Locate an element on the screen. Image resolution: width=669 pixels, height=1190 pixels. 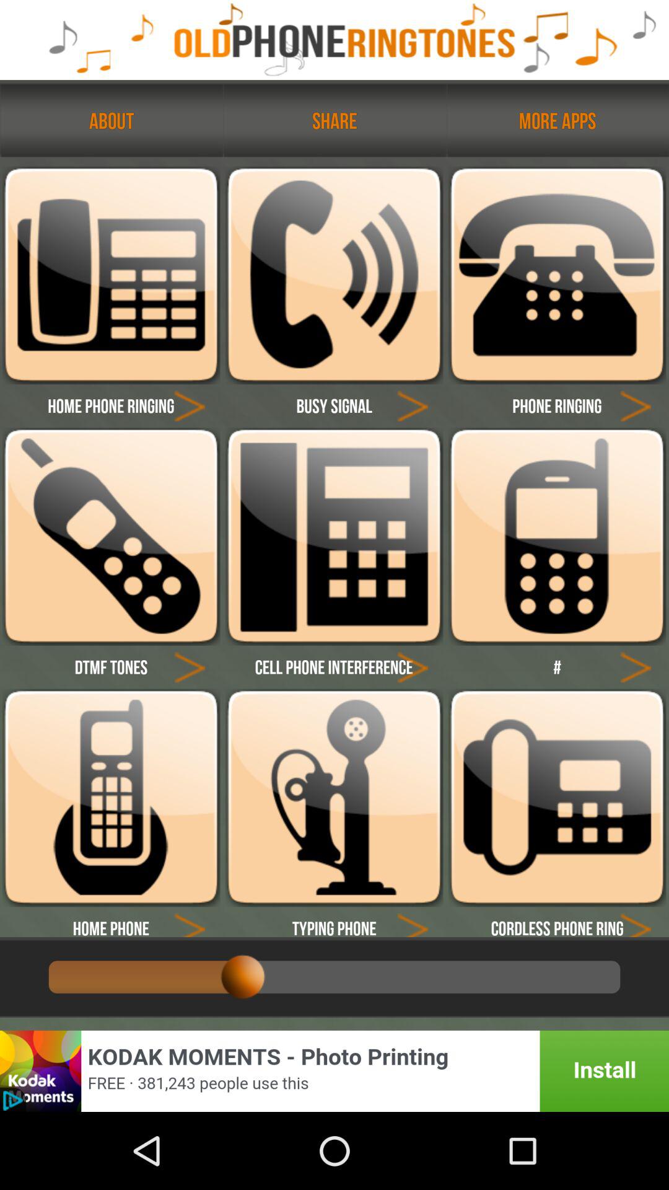
select phone type is located at coordinates (334, 275).